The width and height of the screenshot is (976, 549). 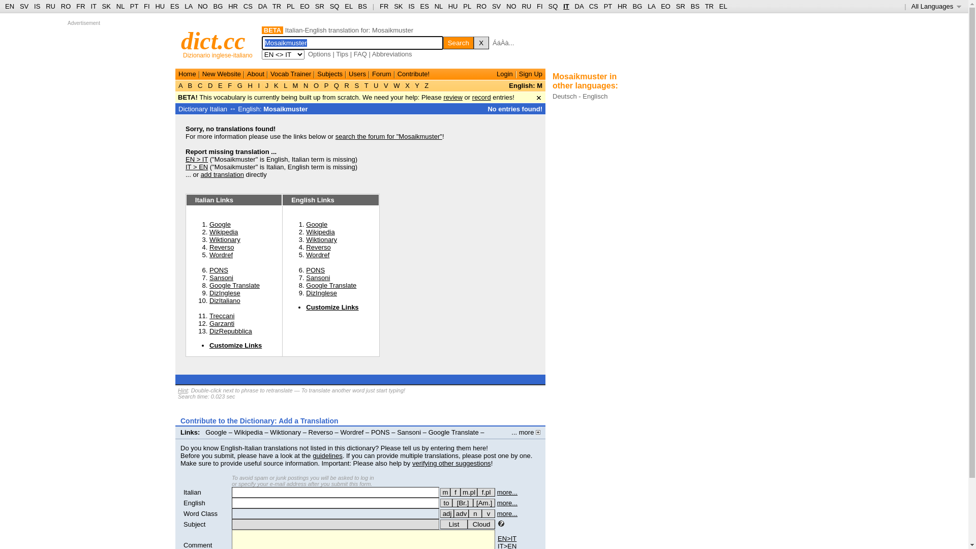 I want to click on R, so click(x=347, y=85).